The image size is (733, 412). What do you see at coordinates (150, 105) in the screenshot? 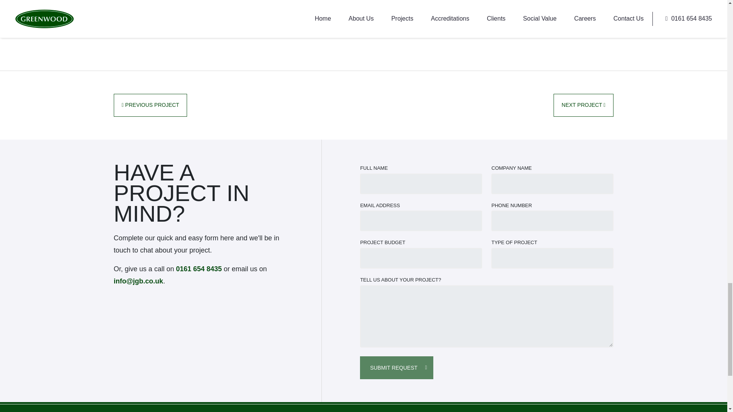
I see `PREVIOUS PROJECT` at bounding box center [150, 105].